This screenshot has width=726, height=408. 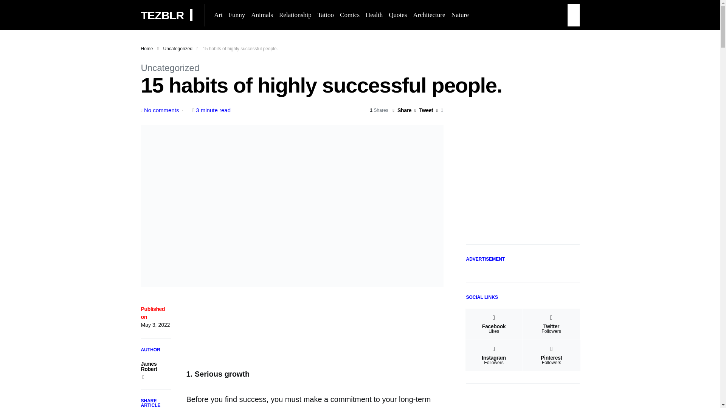 What do you see at coordinates (374, 15) in the screenshot?
I see `Health` at bounding box center [374, 15].